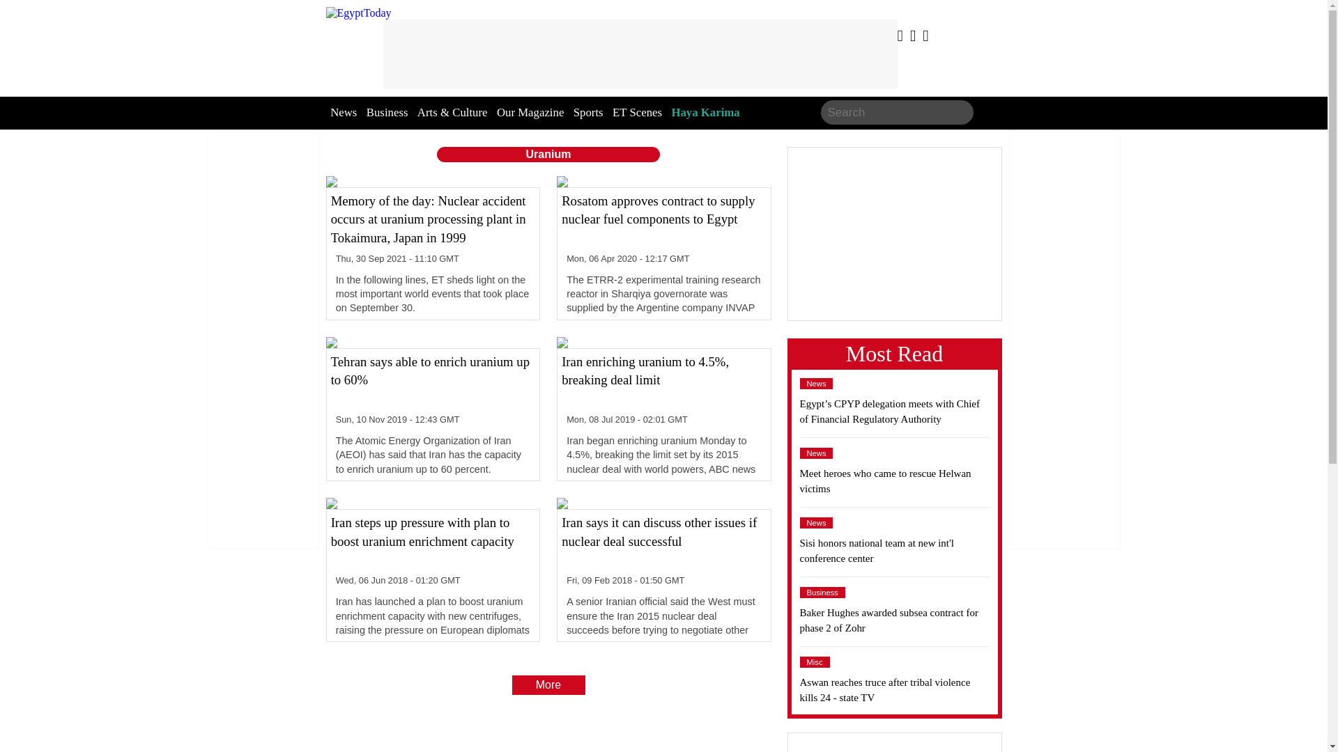  Describe the element at coordinates (530, 113) in the screenshot. I see `Our Magazine` at that location.